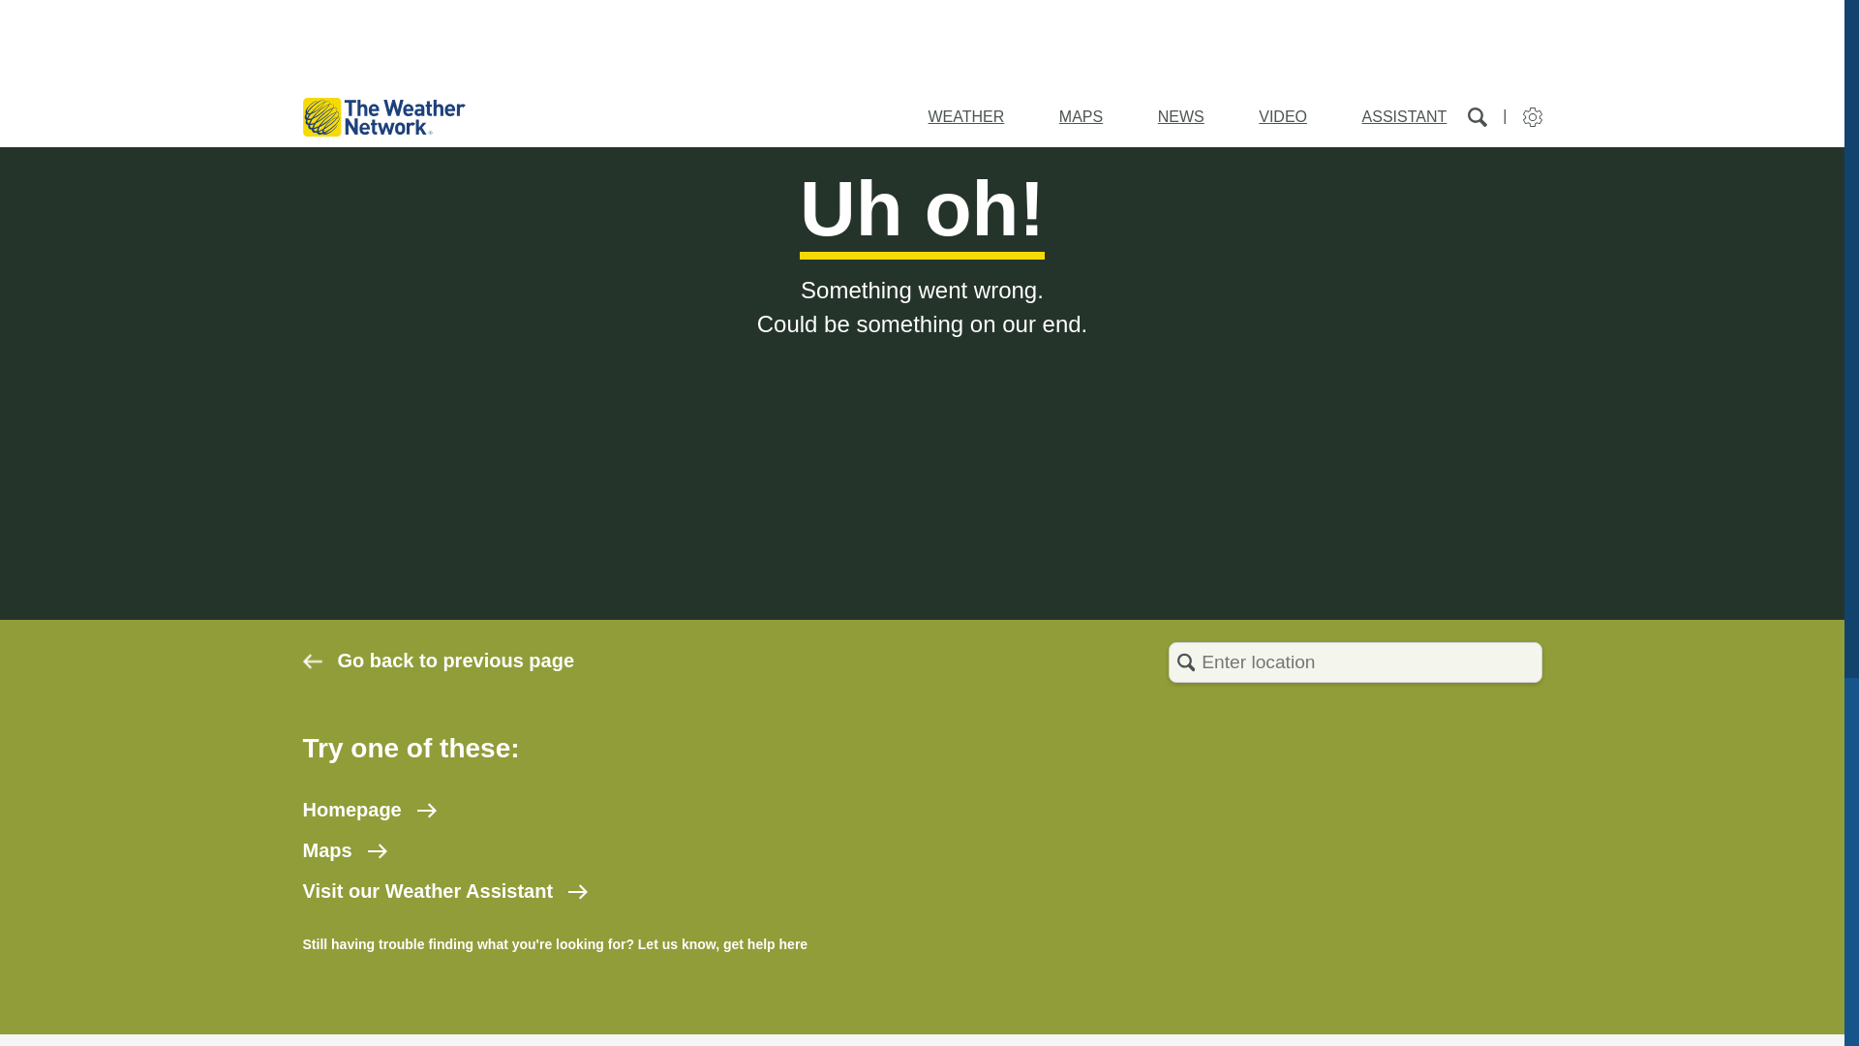 This screenshot has width=1859, height=1046. Describe the element at coordinates (1282, 116) in the screenshot. I see `VIDEO` at that location.